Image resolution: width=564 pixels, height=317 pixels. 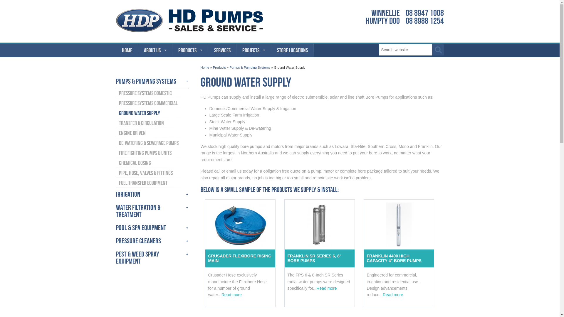 I want to click on GROUND WATER SUPPLY, so click(x=153, y=113).